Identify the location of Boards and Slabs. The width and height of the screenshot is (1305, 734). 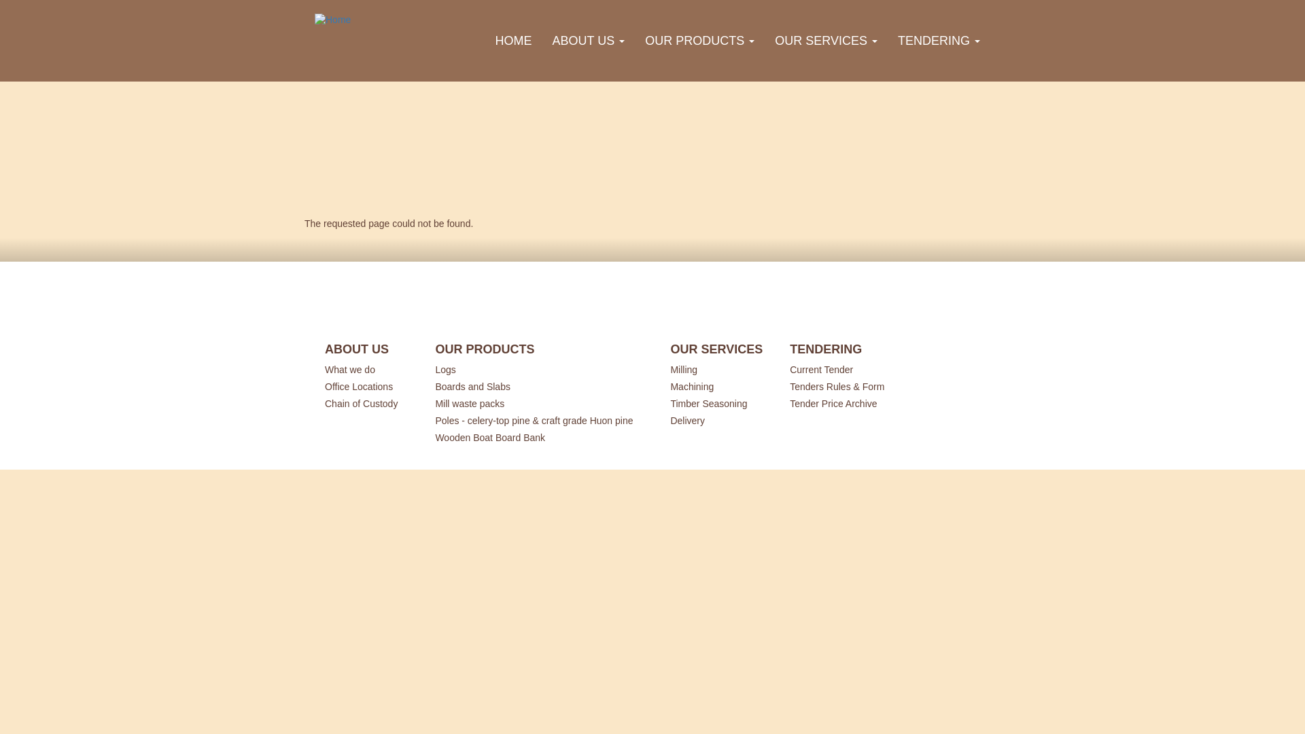
(539, 386).